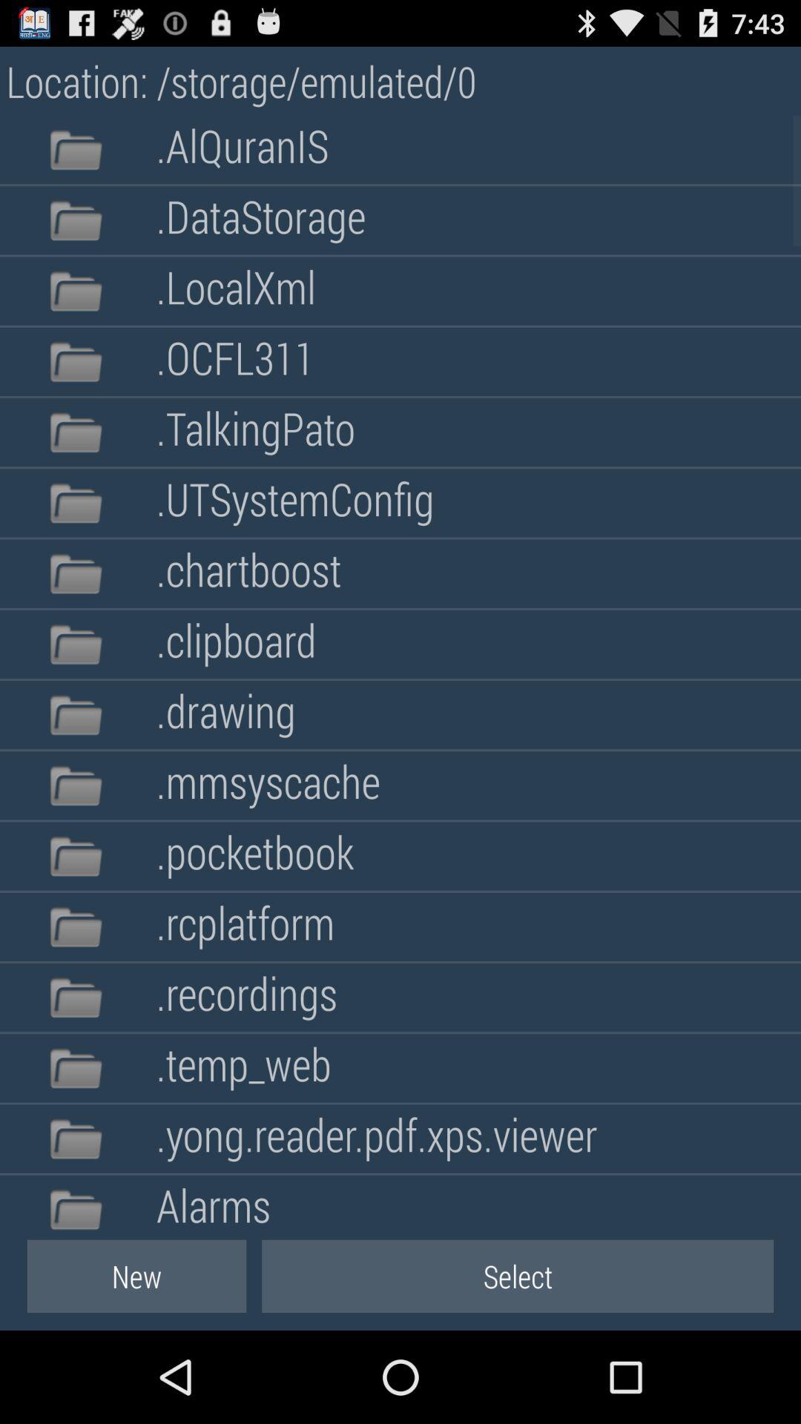 Image resolution: width=801 pixels, height=1424 pixels. Describe the element at coordinates (518, 1276) in the screenshot. I see `choose button to the right of new item` at that location.